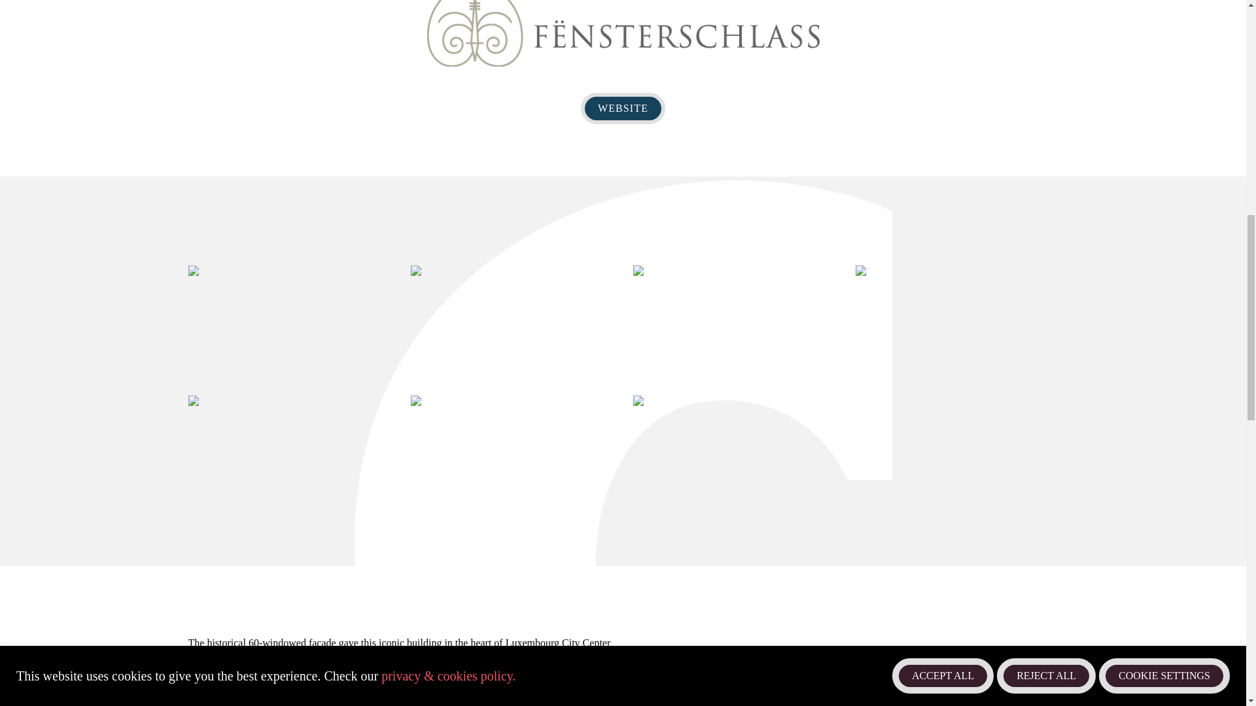  Describe the element at coordinates (623, 109) in the screenshot. I see `WEBSITE` at that location.